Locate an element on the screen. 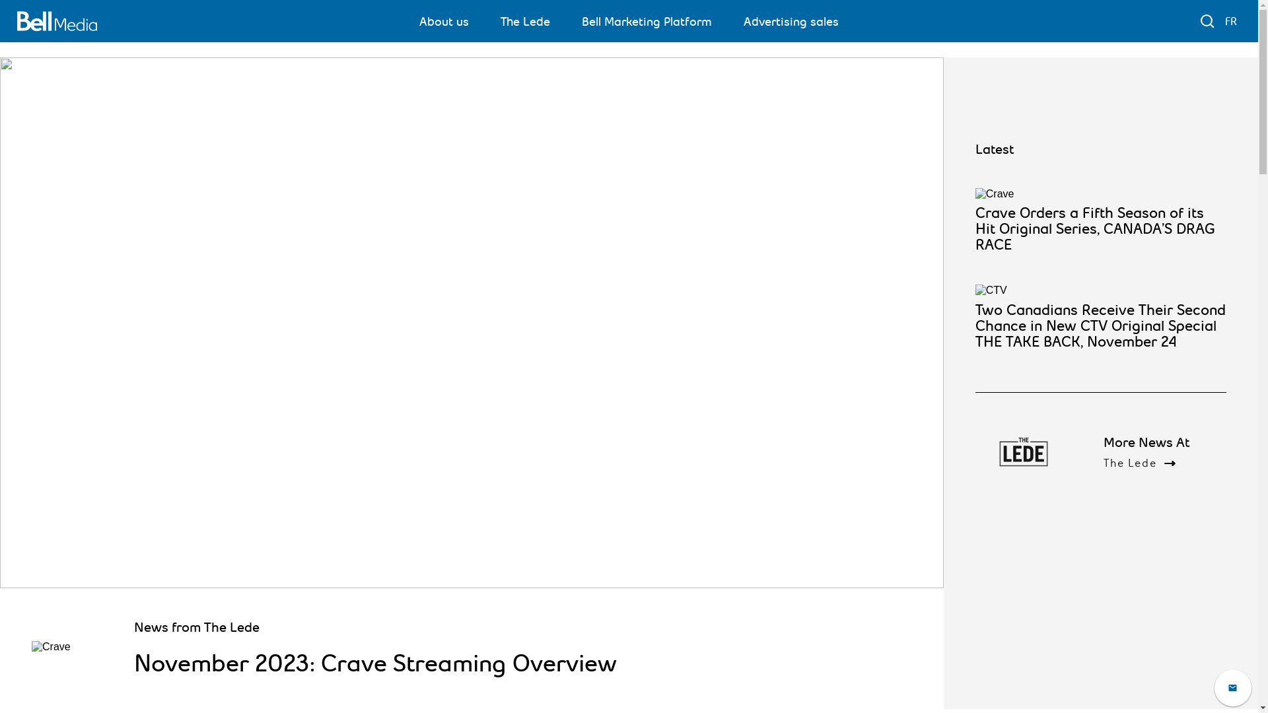 This screenshot has width=1268, height=713. Bell Marketing Platform is located at coordinates (647, 21).